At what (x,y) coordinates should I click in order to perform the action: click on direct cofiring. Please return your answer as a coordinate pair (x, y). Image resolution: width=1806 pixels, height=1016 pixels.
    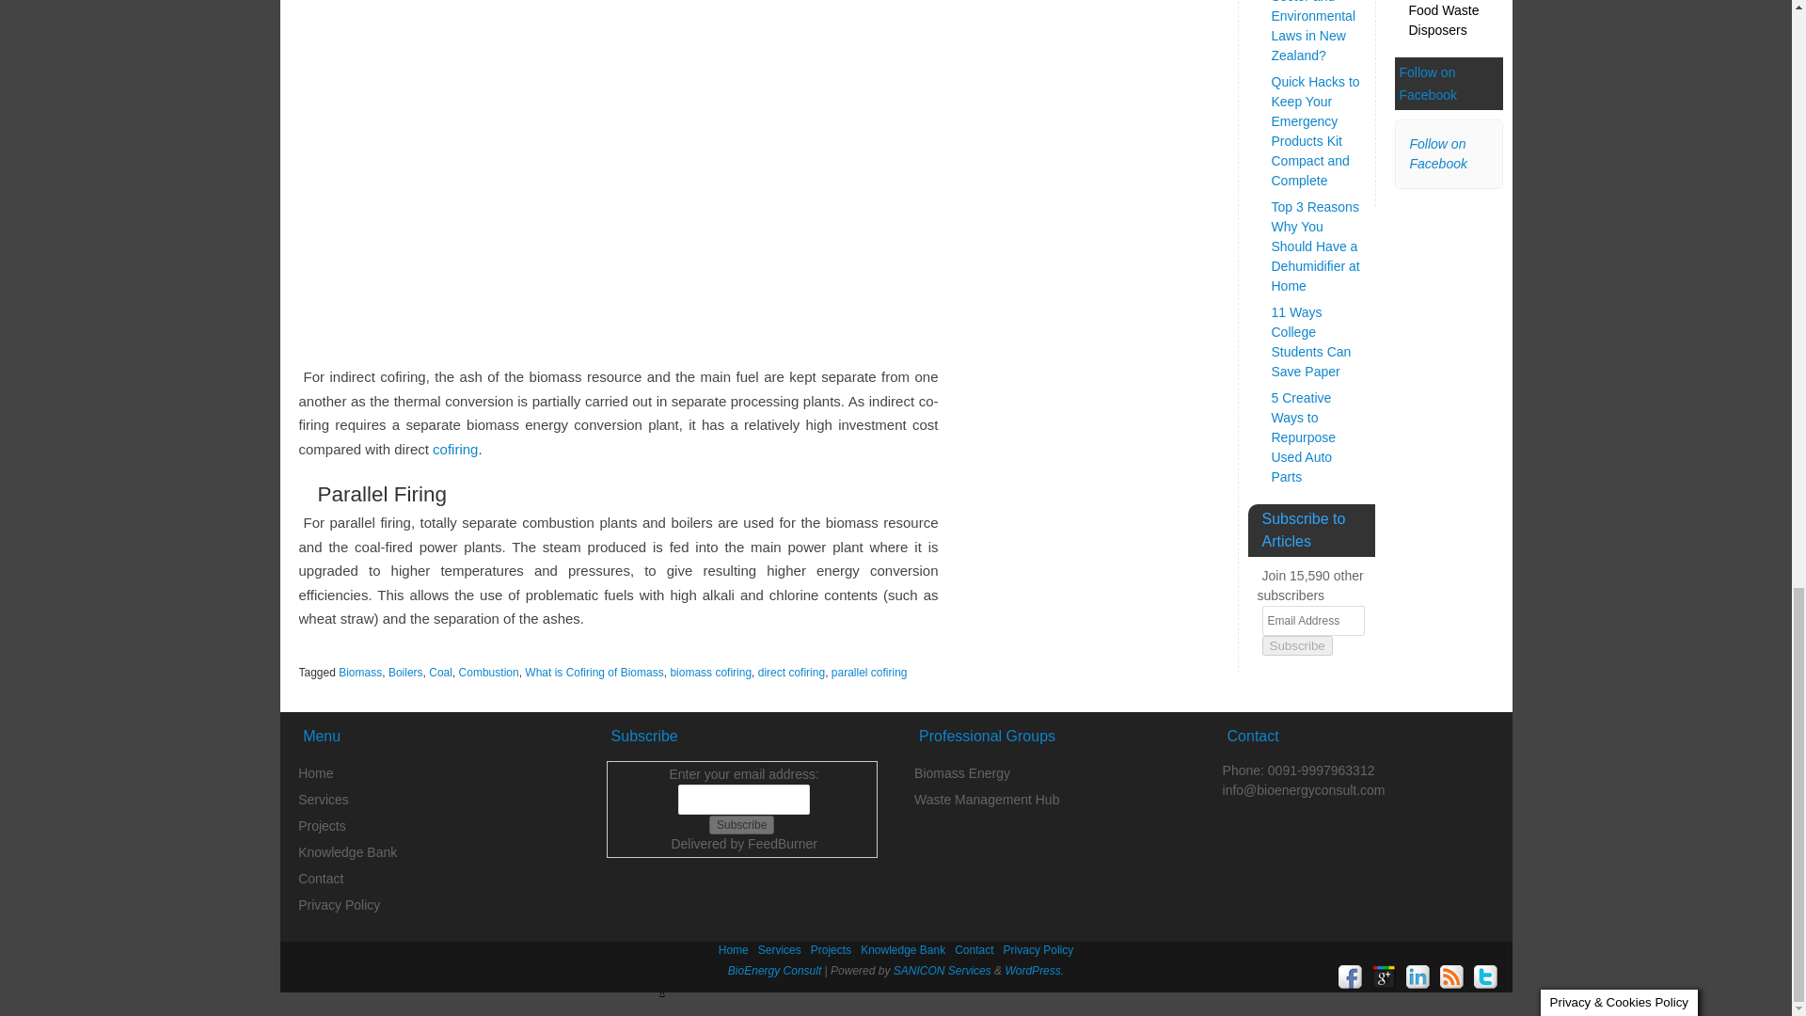
    Looking at the image, I should click on (792, 673).